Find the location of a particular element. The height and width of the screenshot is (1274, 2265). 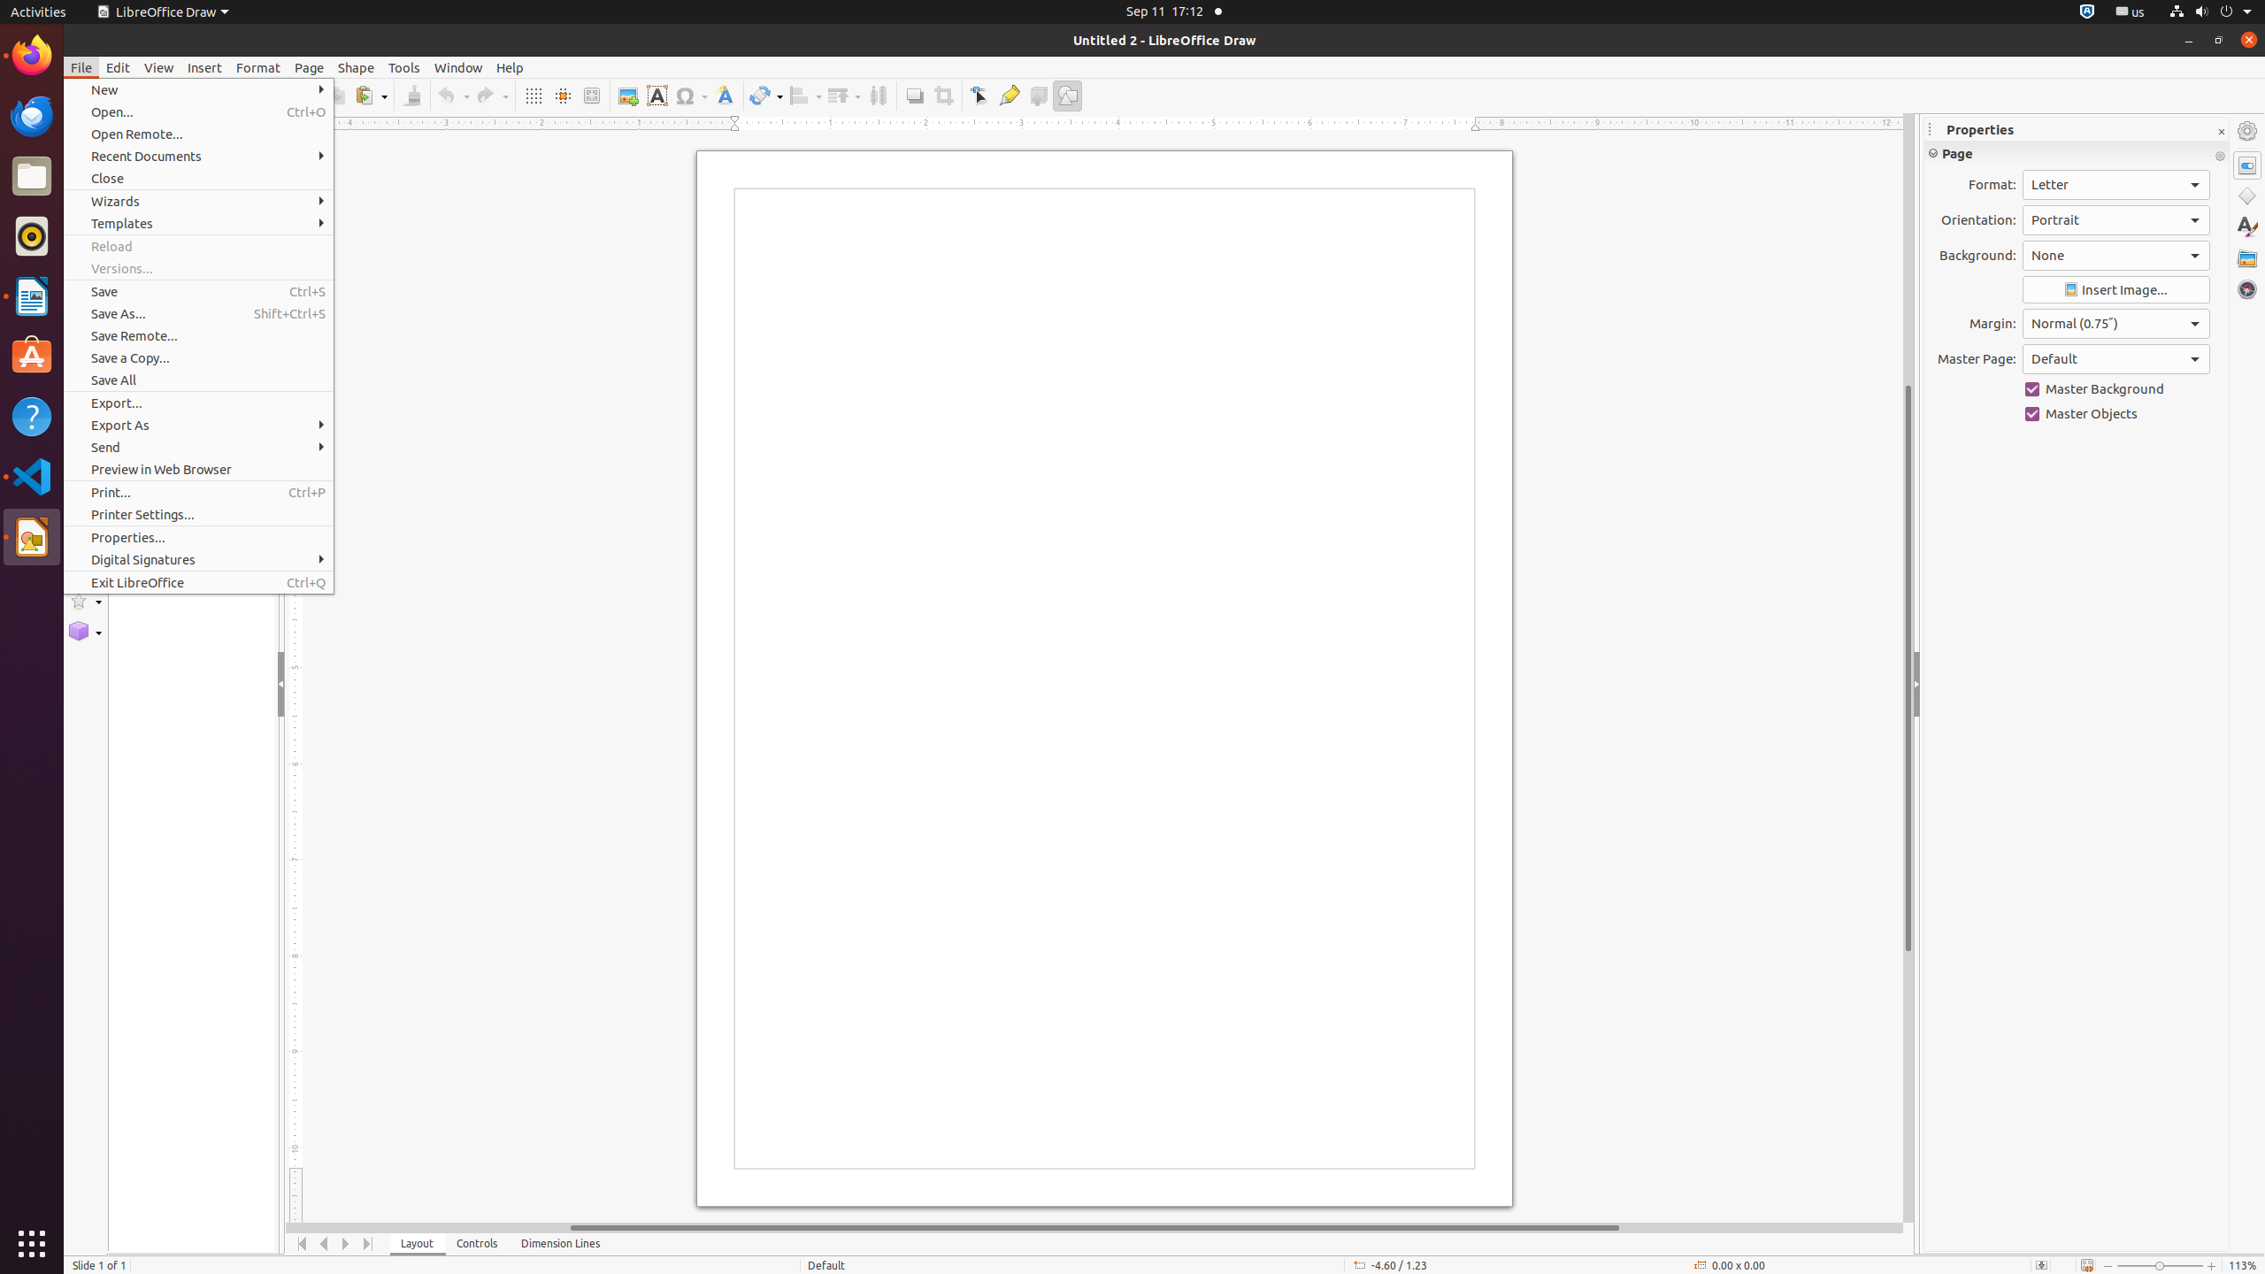

Reload is located at coordinates (198, 246).